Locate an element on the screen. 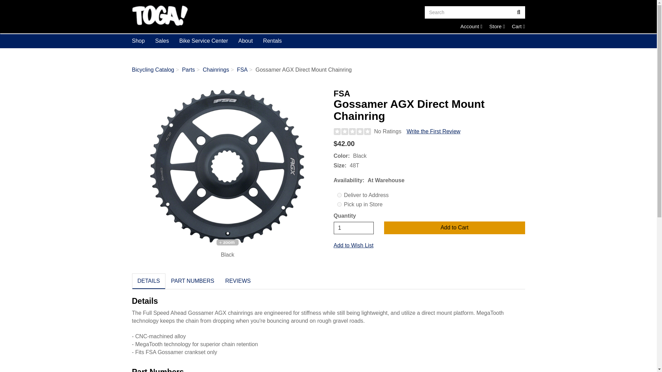 The image size is (662, 372). Store is located at coordinates (518, 26).